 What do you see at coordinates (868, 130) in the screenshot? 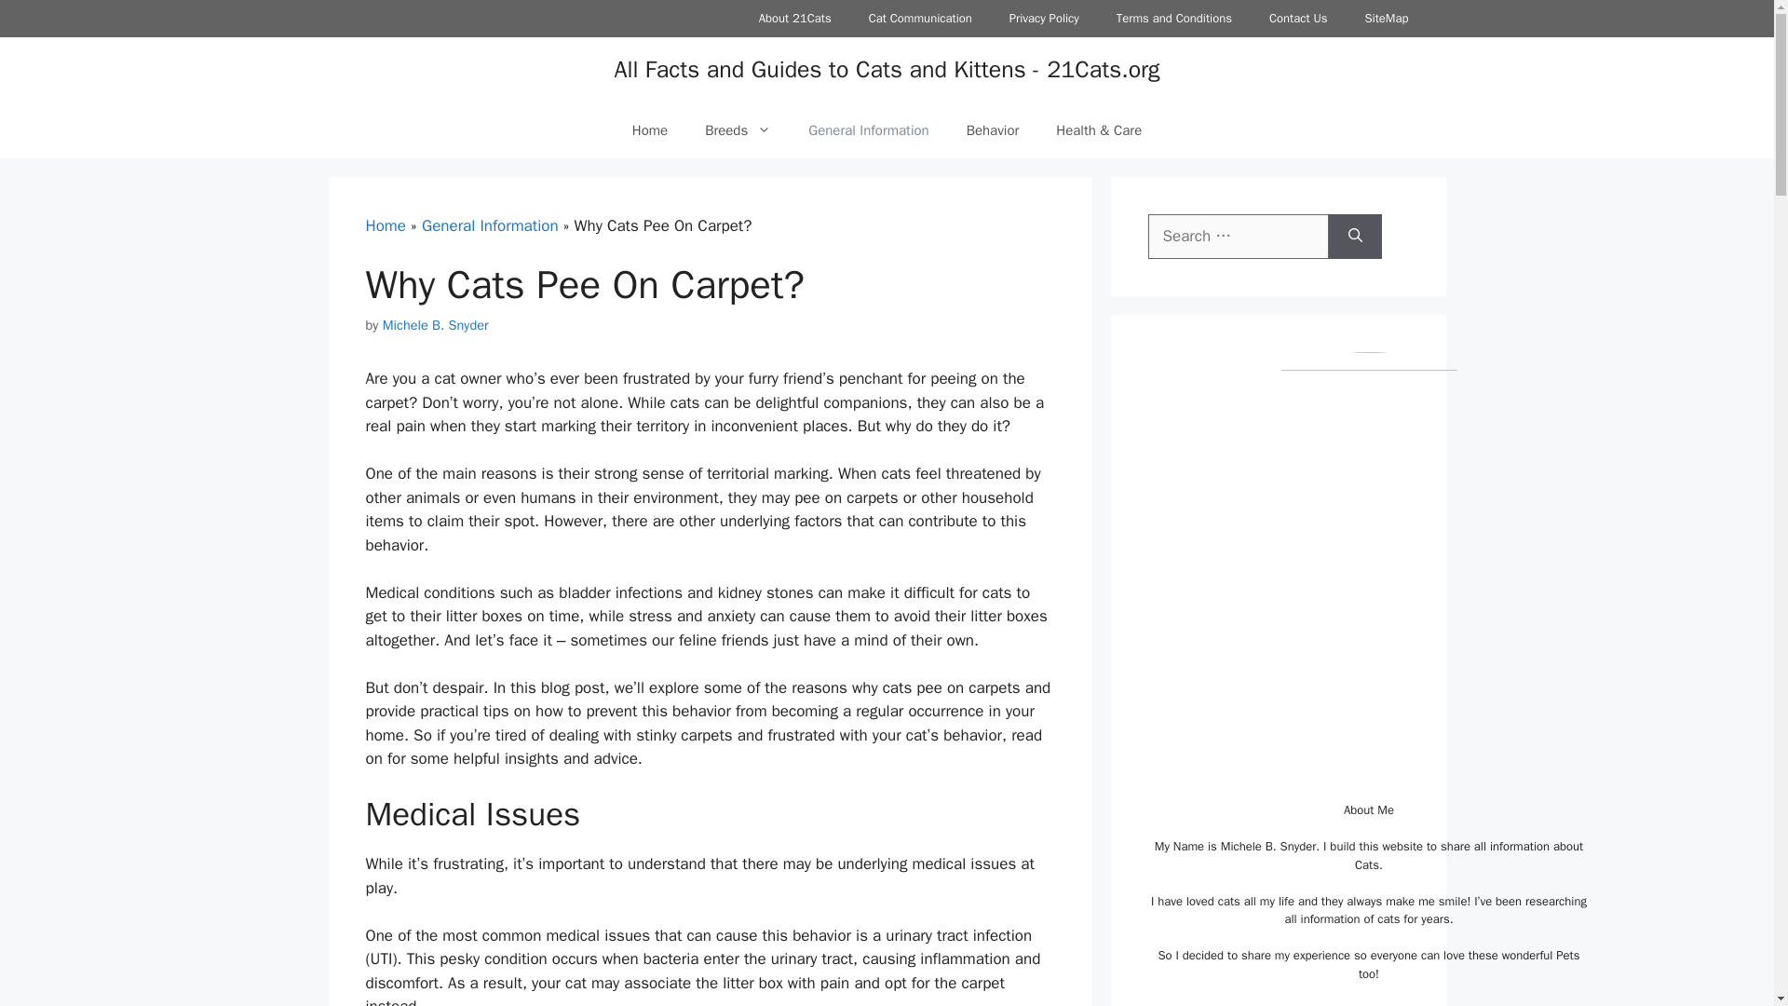
I see `General Information` at bounding box center [868, 130].